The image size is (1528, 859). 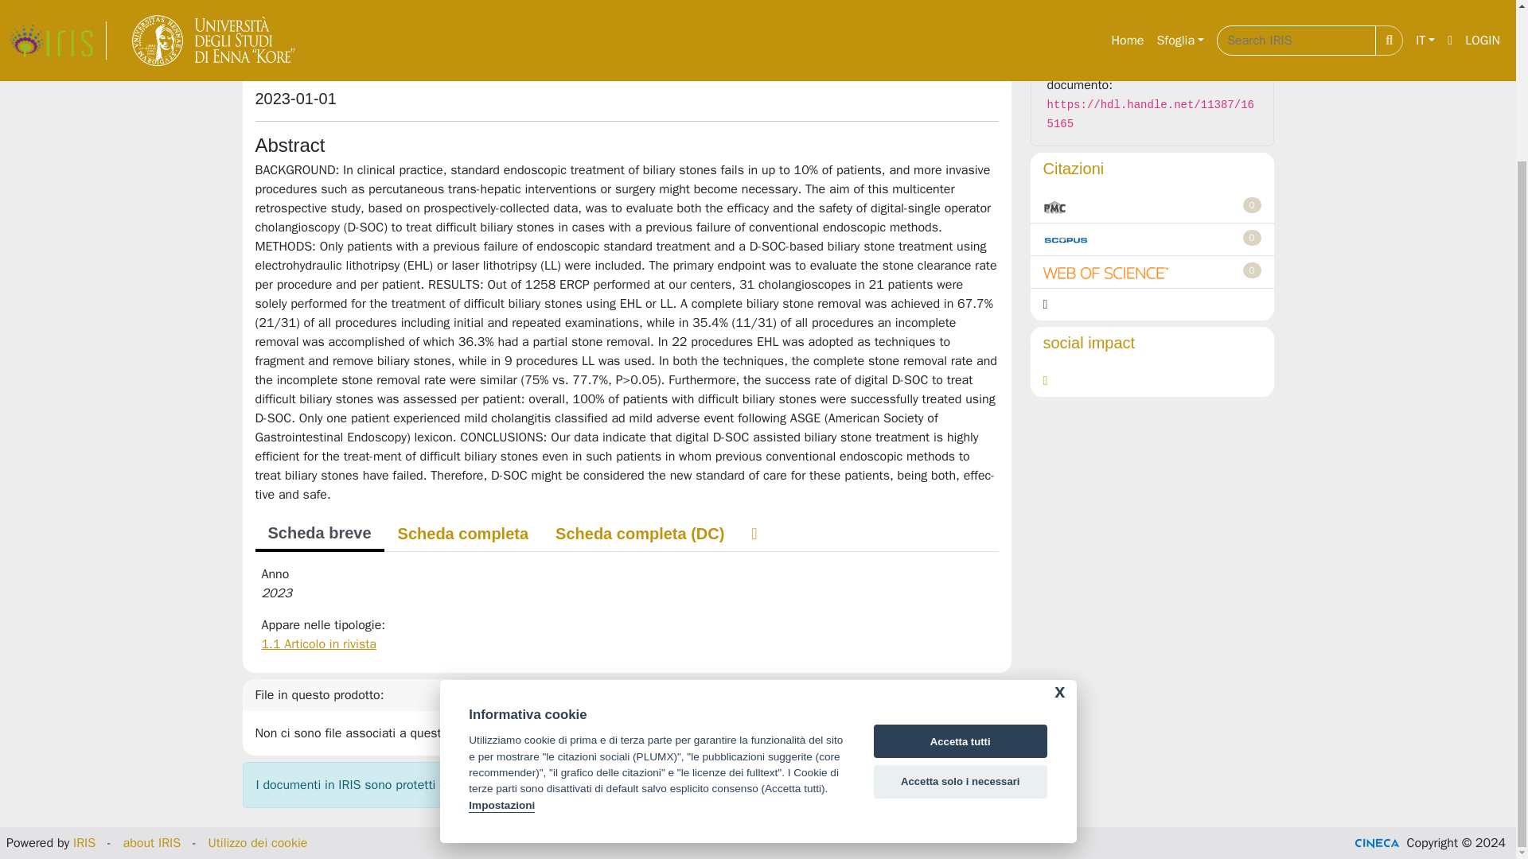 What do you see at coordinates (84, 843) in the screenshot?
I see `IRIS` at bounding box center [84, 843].